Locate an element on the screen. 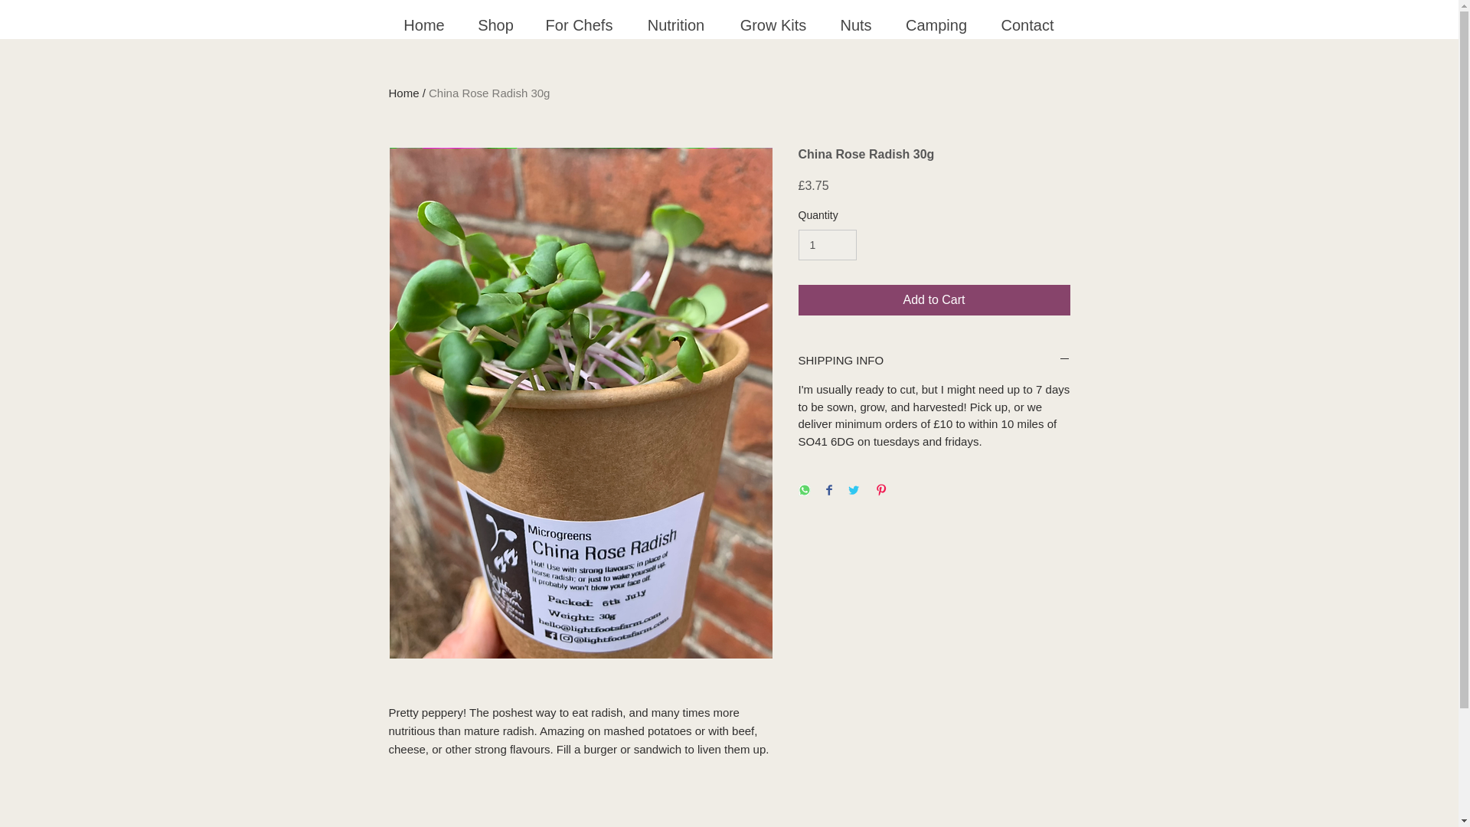 The width and height of the screenshot is (1470, 827). SHIPPING INFO is located at coordinates (934, 360).